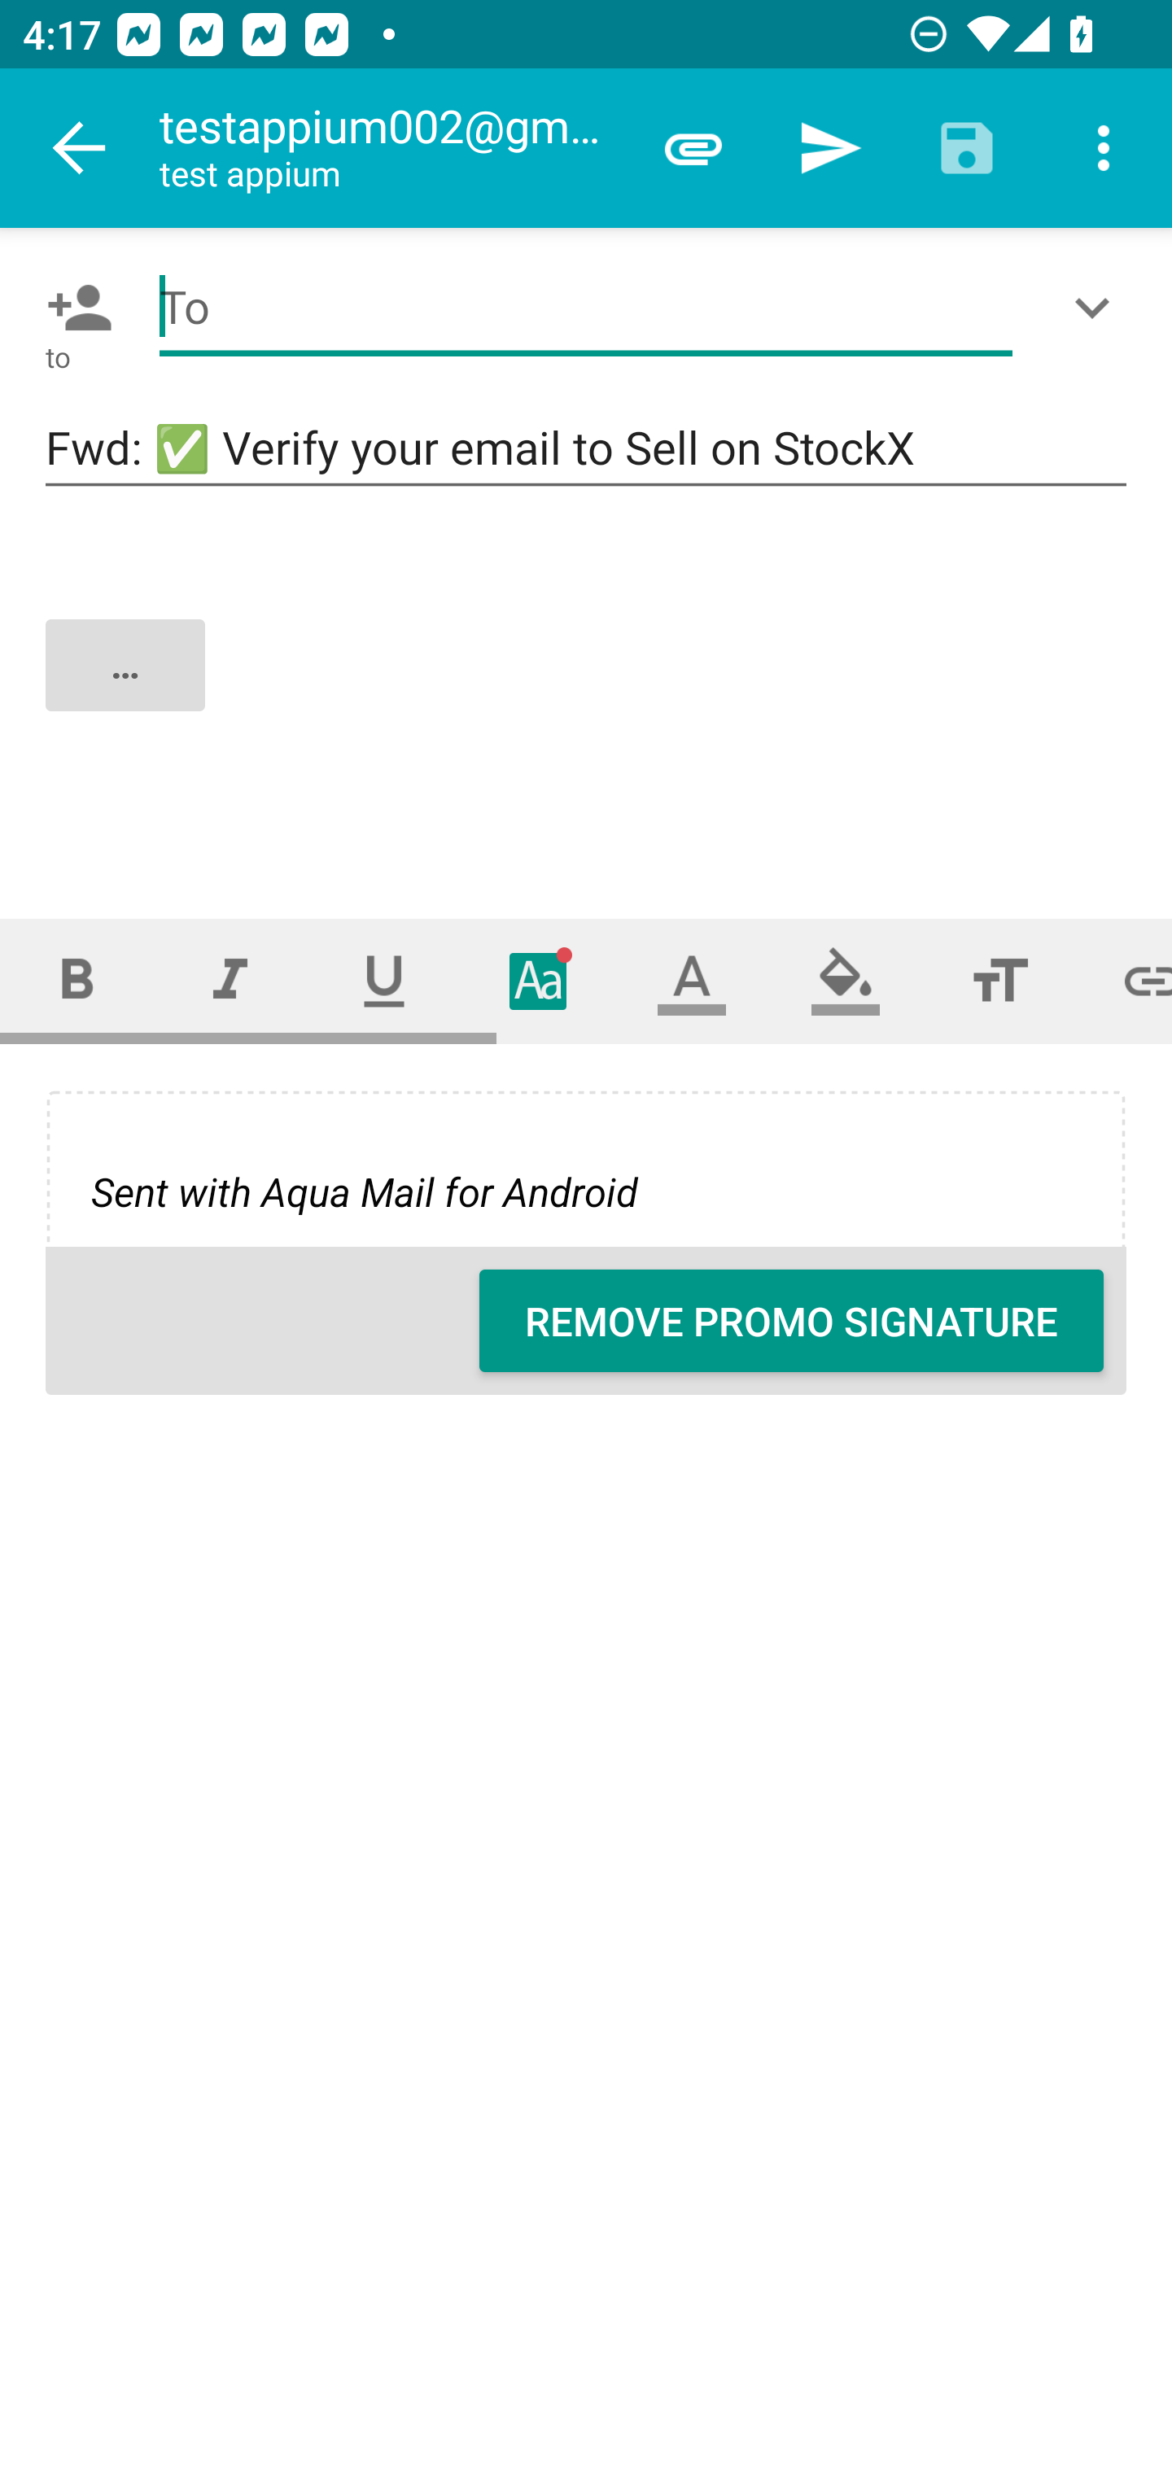  Describe the element at coordinates (80, 148) in the screenshot. I see `Navigate up` at that location.